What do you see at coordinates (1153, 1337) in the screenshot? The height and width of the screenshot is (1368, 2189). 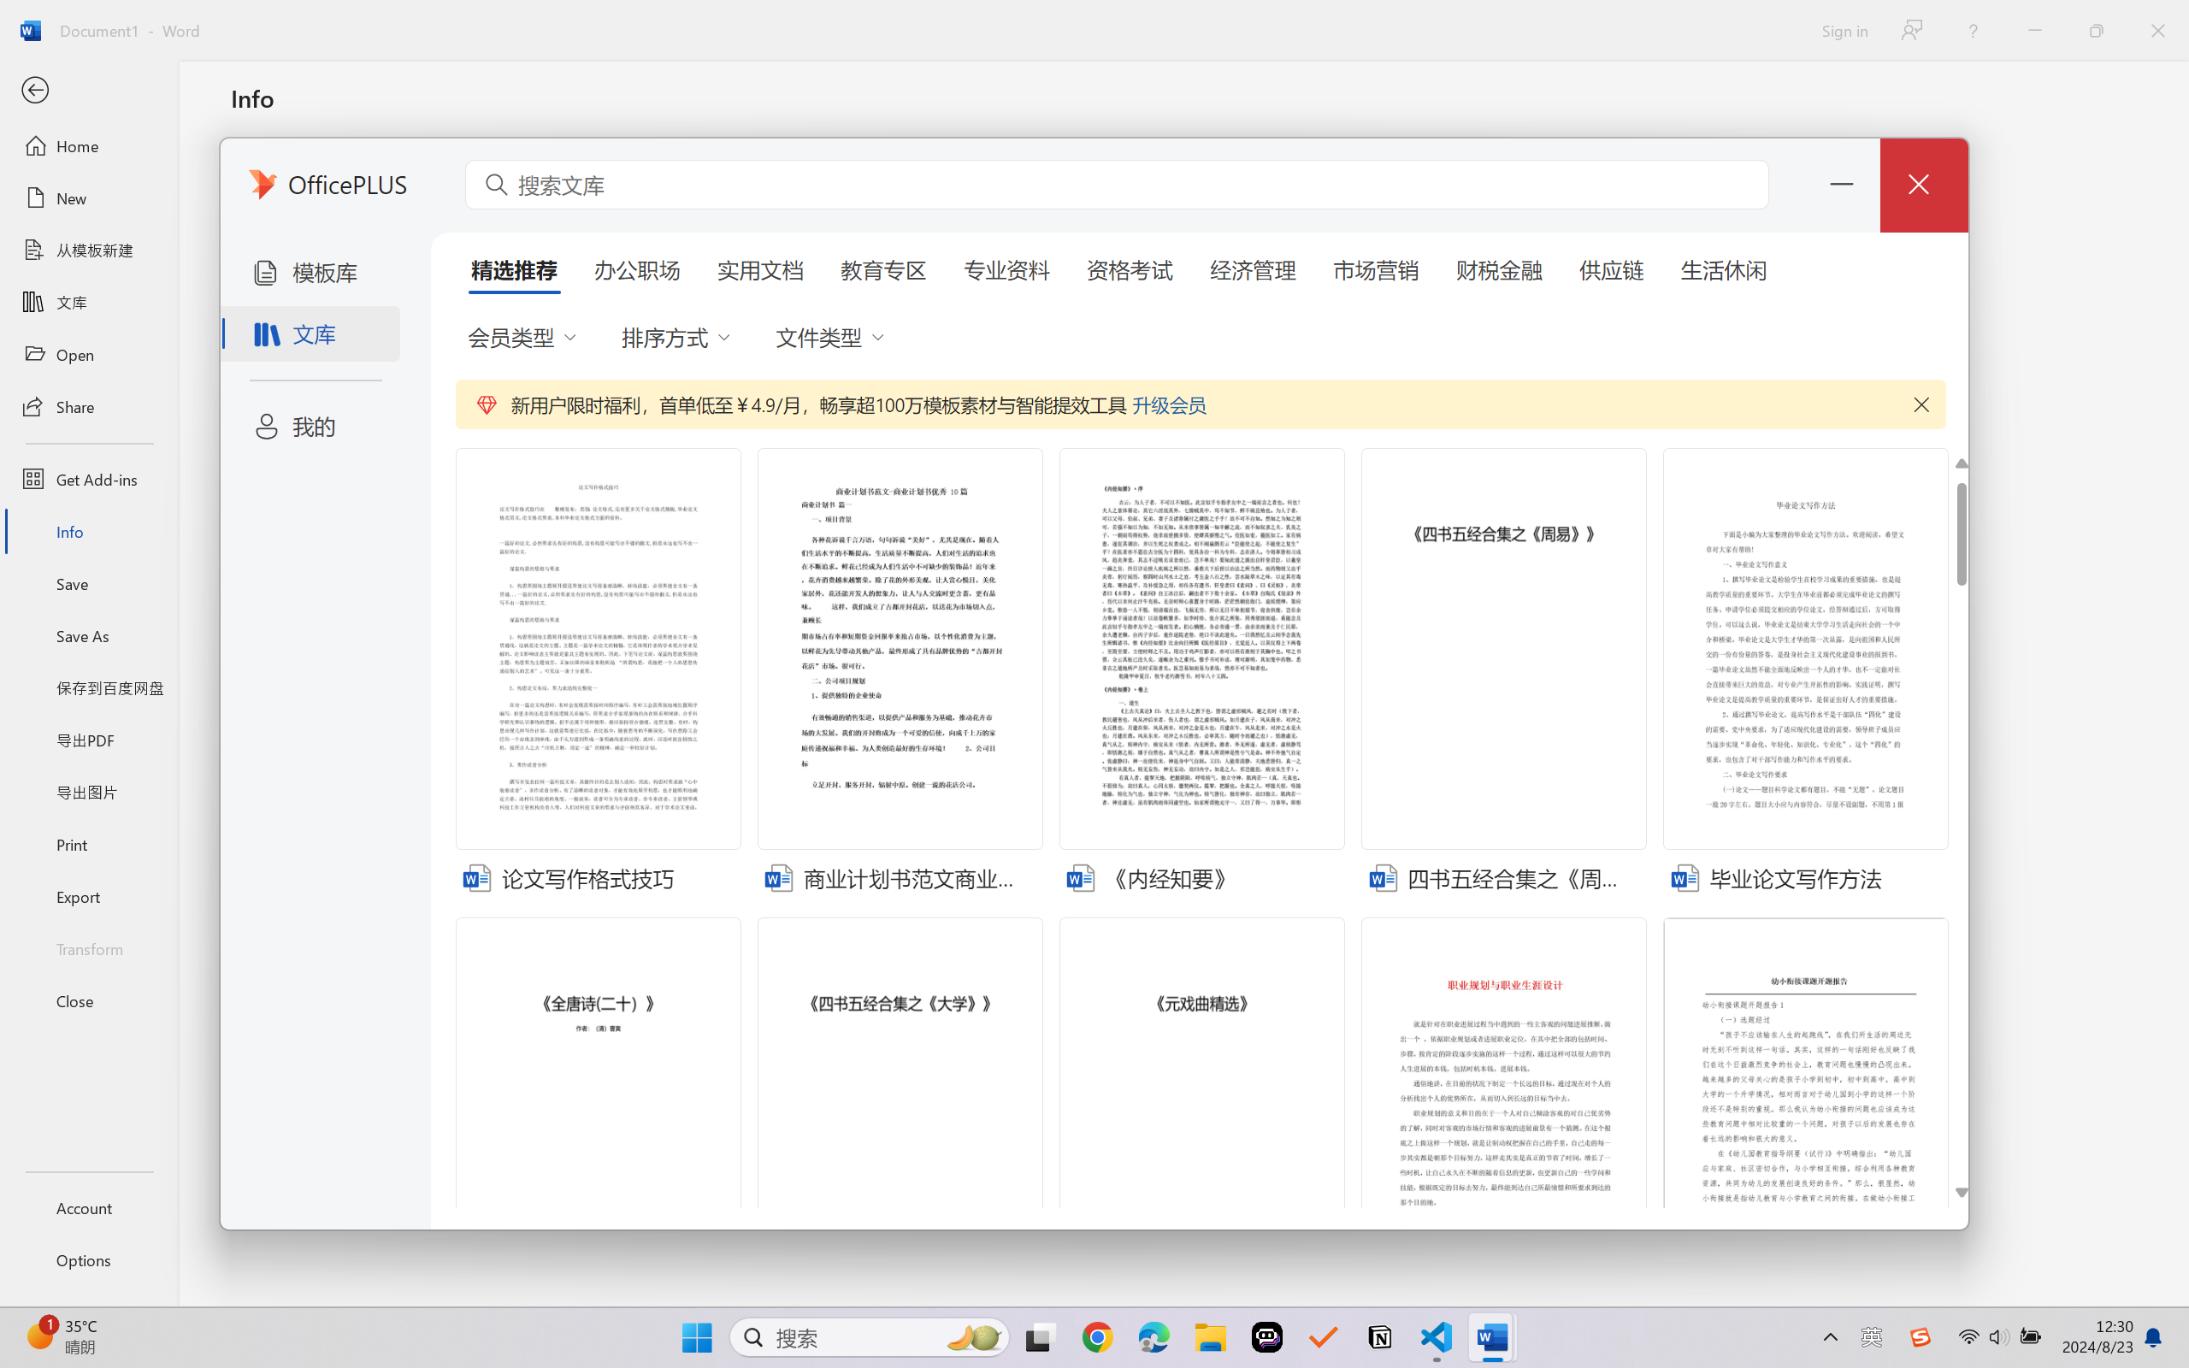 I see `Microsoft Edge` at bounding box center [1153, 1337].